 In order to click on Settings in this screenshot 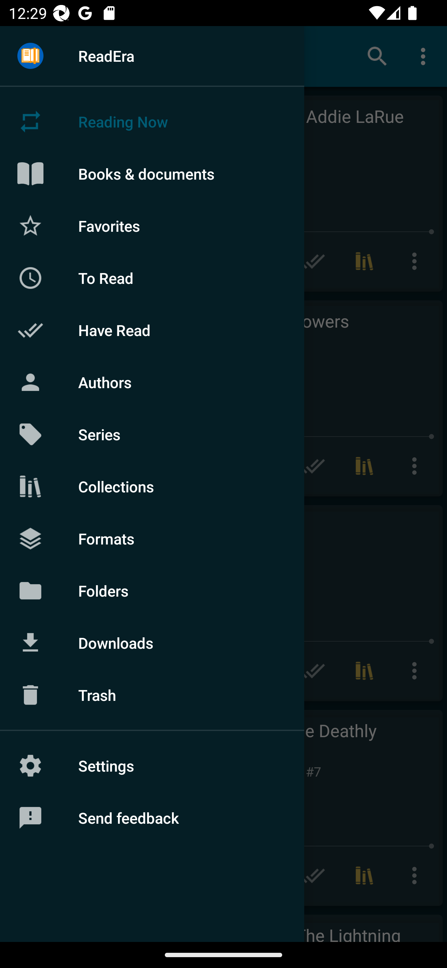, I will do `click(152, 766)`.